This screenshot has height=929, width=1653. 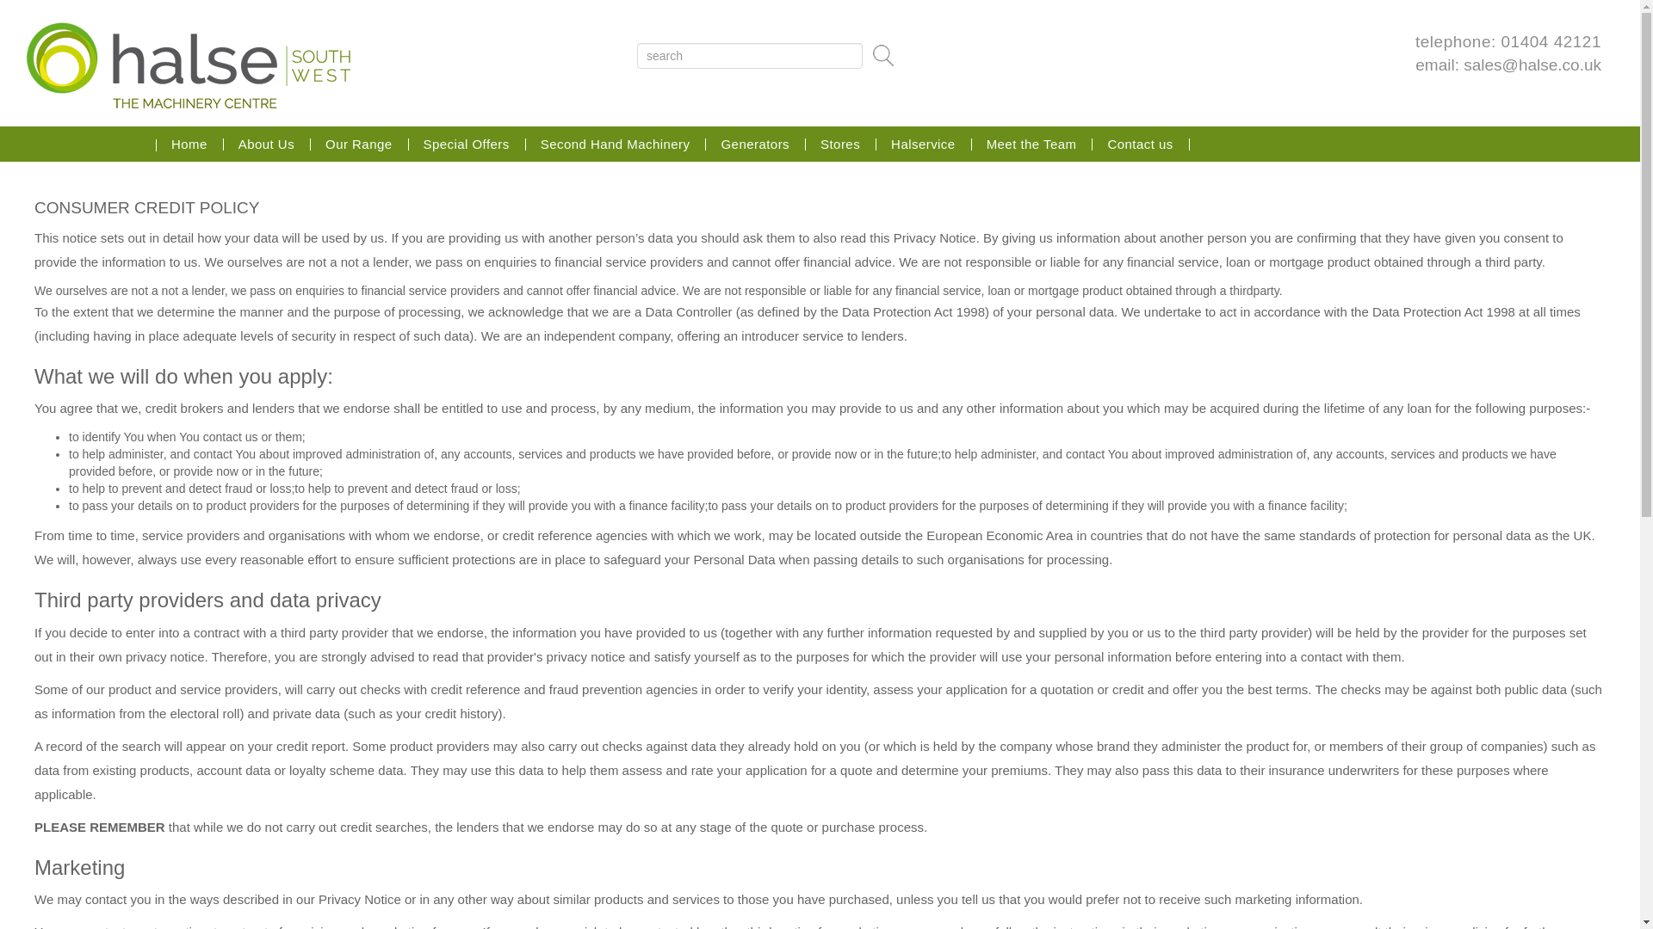 What do you see at coordinates (840, 143) in the screenshot?
I see `Stores` at bounding box center [840, 143].